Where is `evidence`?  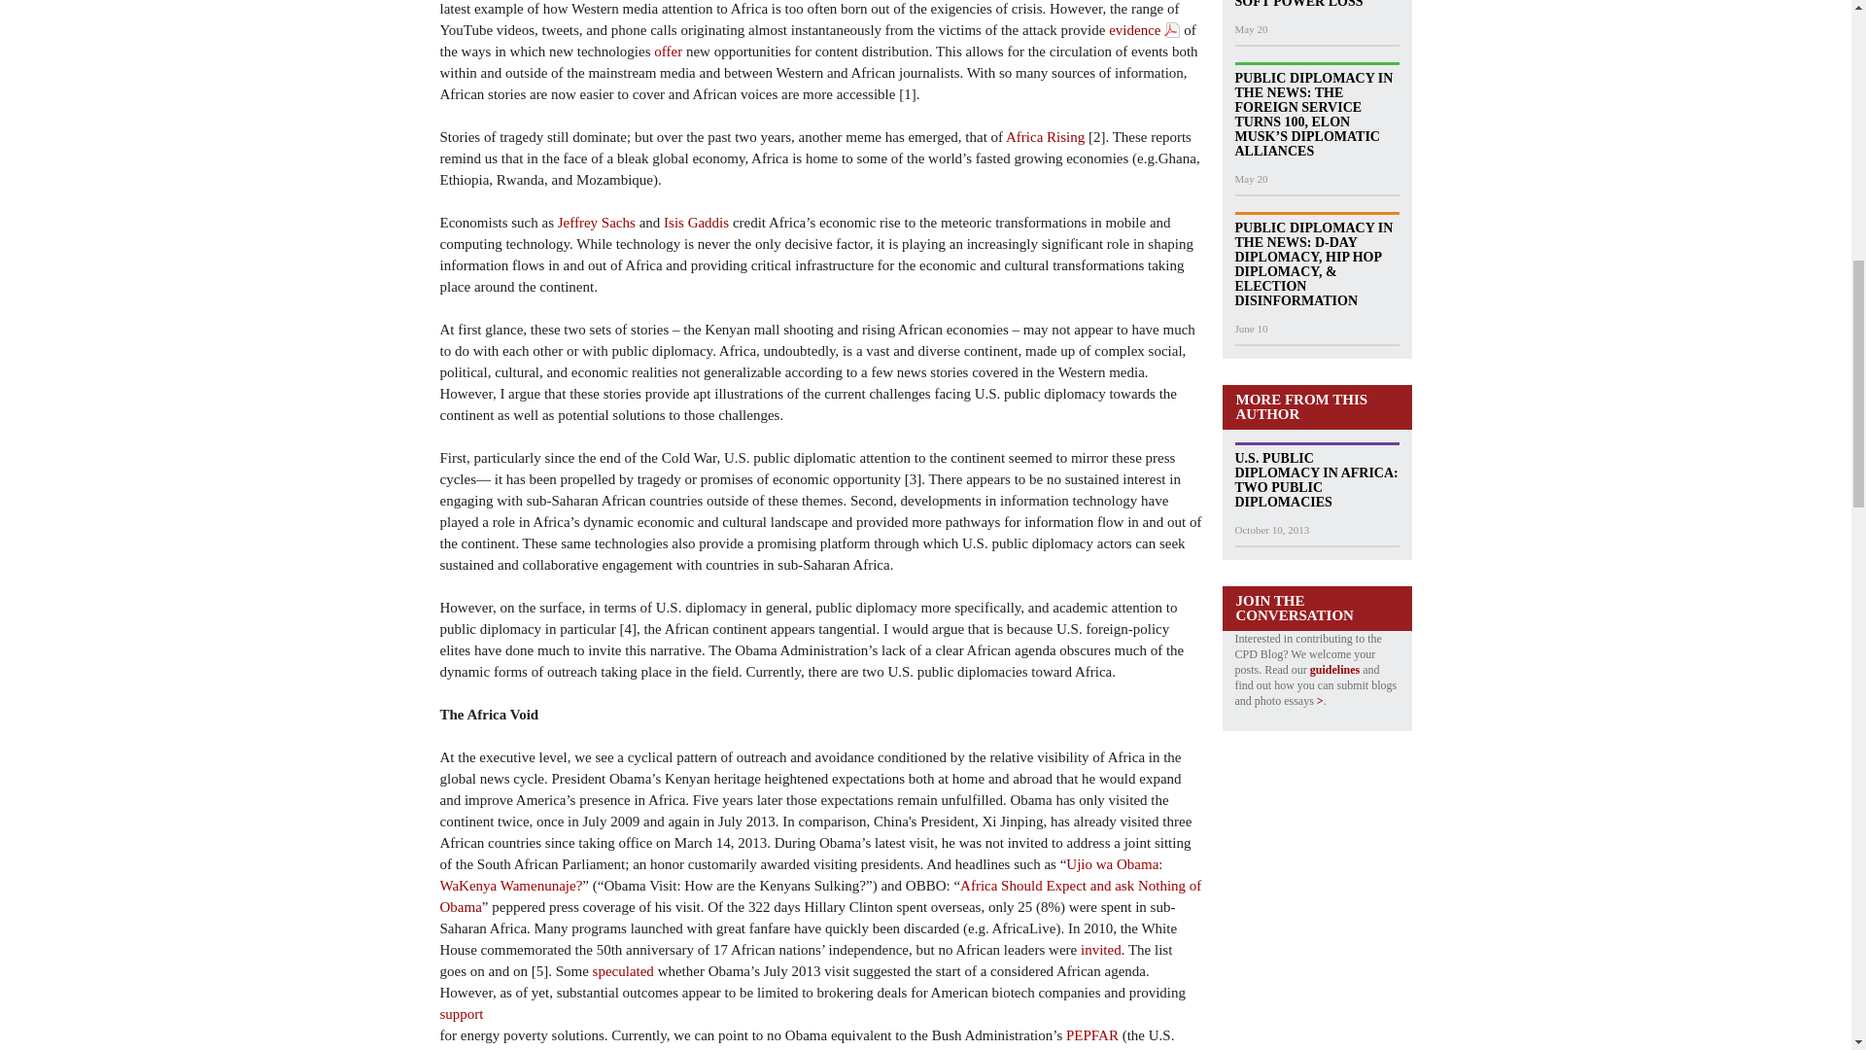
evidence is located at coordinates (1143, 30).